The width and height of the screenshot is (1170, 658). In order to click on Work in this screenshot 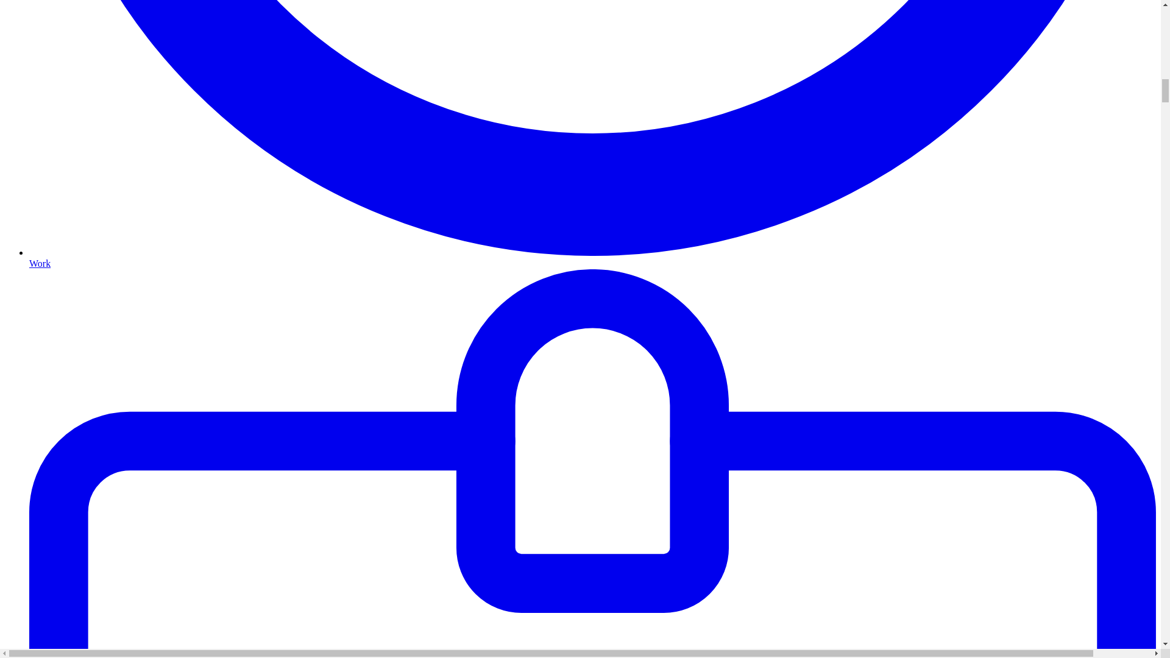, I will do `click(592, 258)`.